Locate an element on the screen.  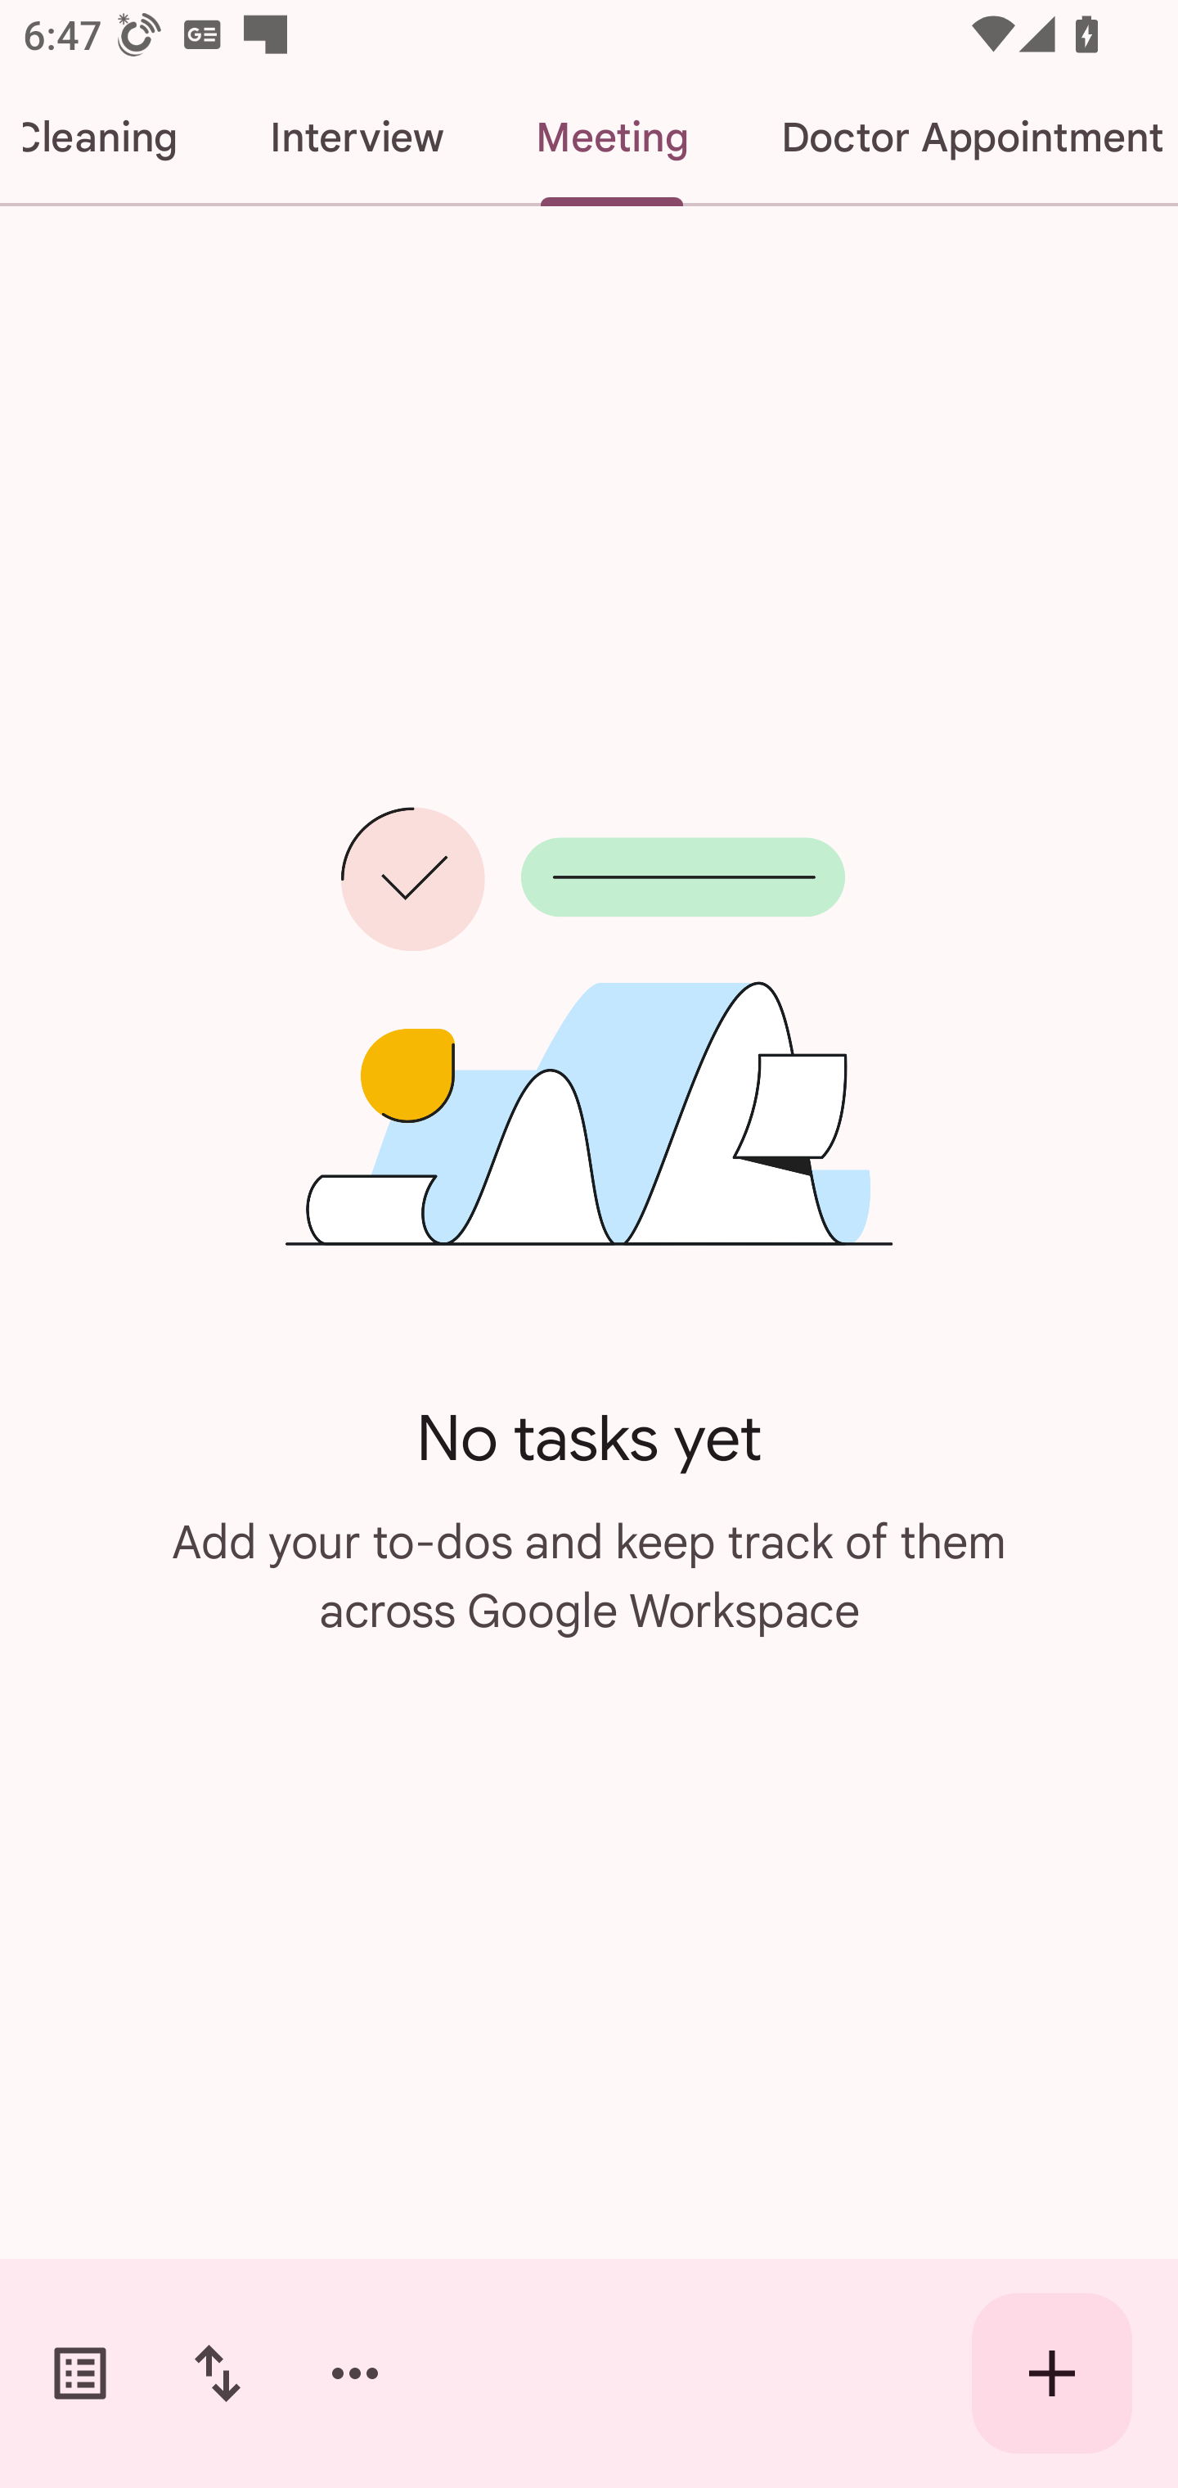
Change sort order is located at coordinates (217, 2373).